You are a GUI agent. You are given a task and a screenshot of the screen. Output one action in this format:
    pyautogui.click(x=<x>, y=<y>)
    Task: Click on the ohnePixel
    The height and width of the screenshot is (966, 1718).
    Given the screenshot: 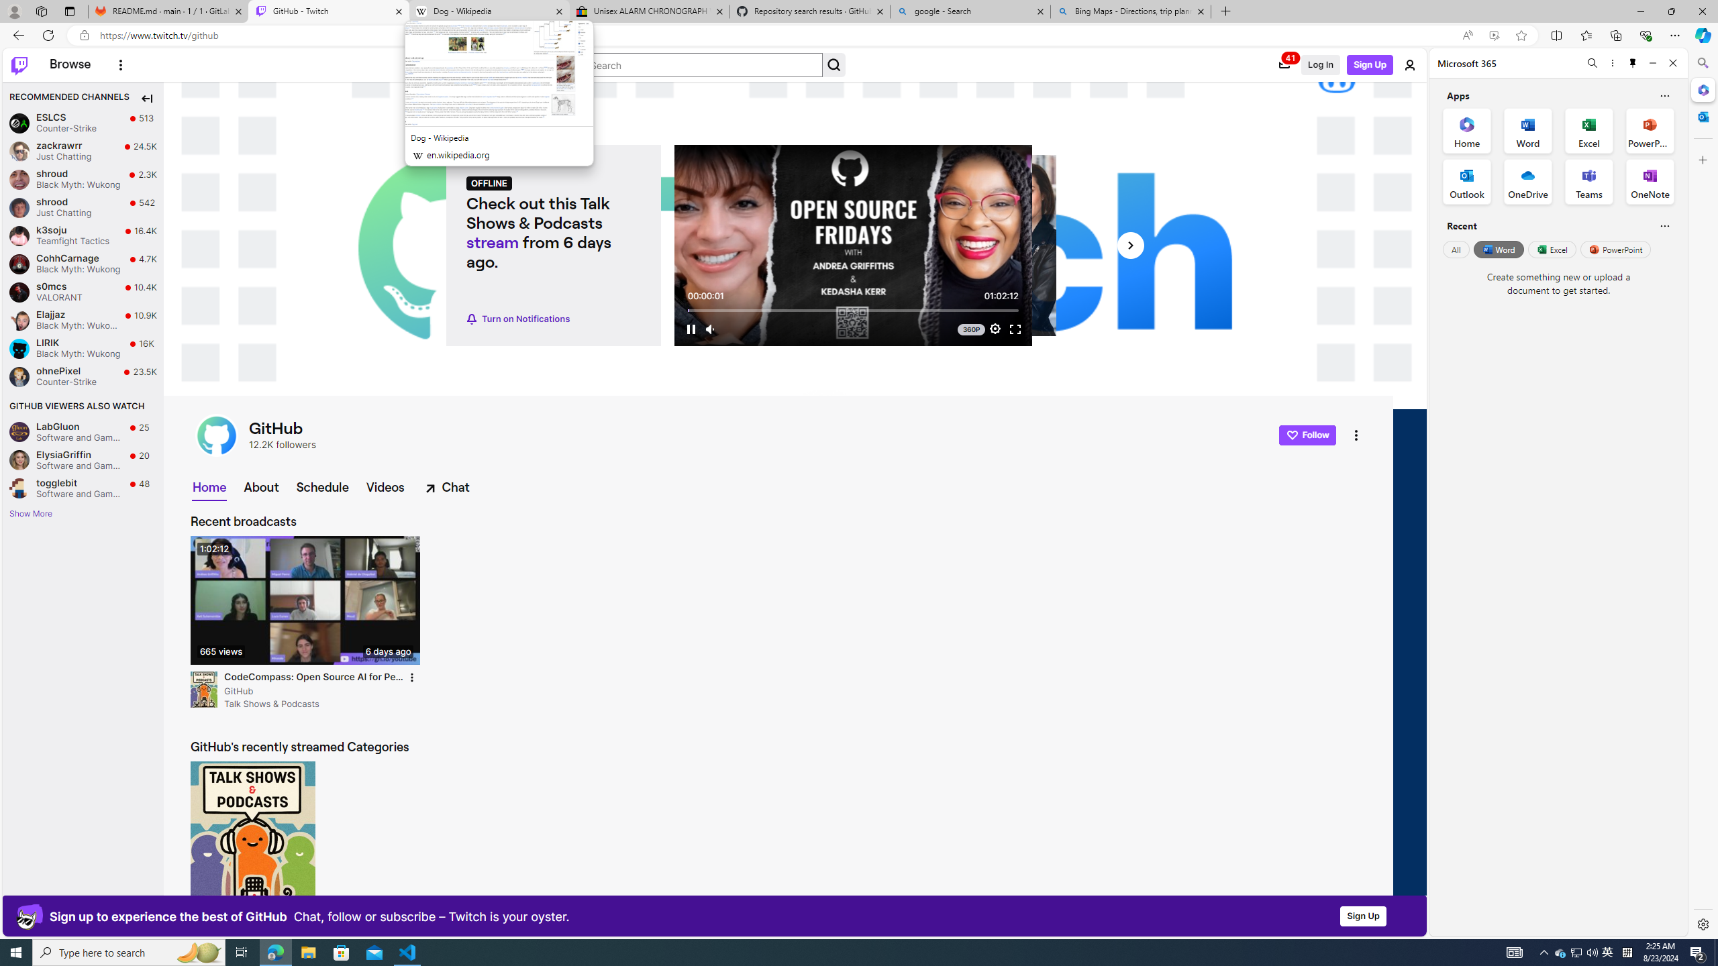 What is the action you would take?
    pyautogui.click(x=19, y=376)
    